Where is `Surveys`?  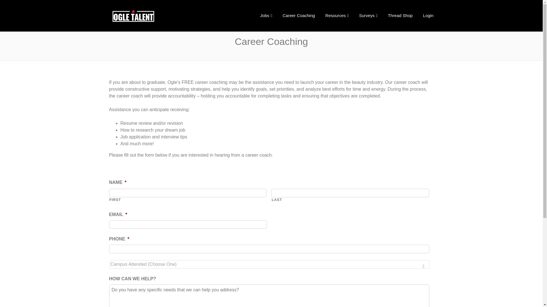 Surveys is located at coordinates (368, 15).